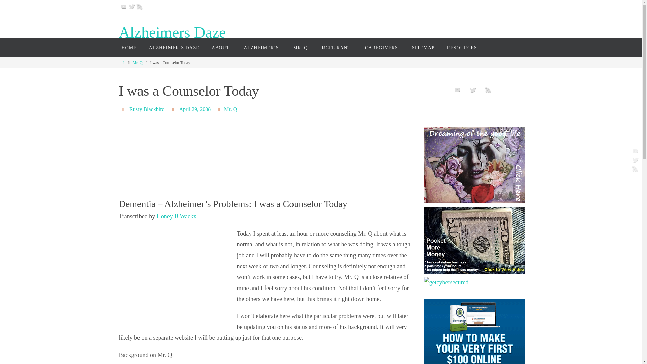  I want to click on RCFE RANT, so click(337, 48).